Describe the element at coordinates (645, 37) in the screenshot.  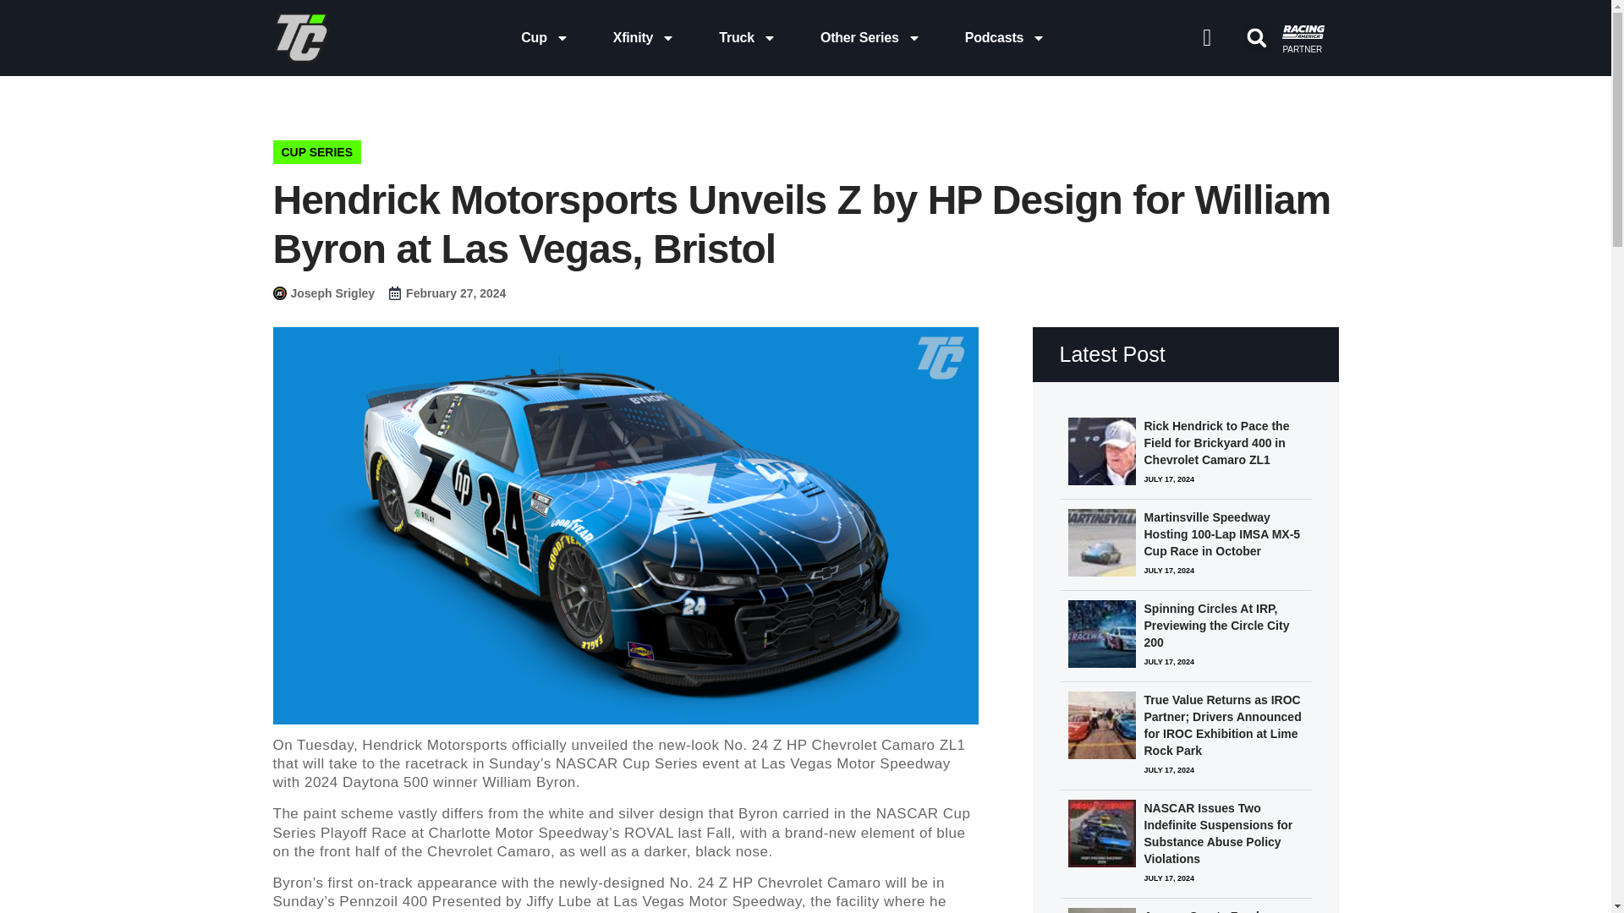
I see `Xfinity` at that location.